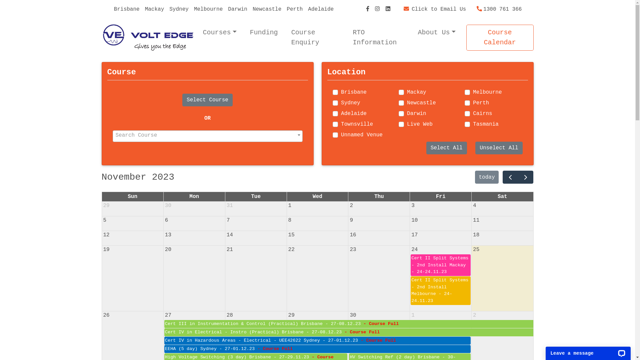 This screenshot has height=360, width=640. I want to click on 30, so click(168, 206).